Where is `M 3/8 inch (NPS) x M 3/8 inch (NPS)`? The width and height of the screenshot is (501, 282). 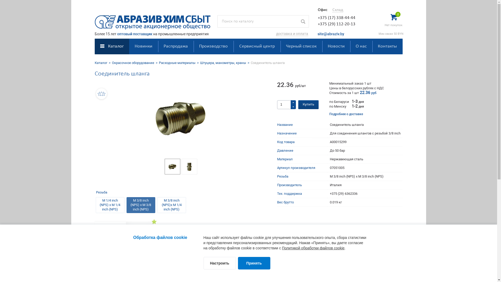 M 3/8 inch (NPS) x M 3/8 inch (NPS) is located at coordinates (141, 205).